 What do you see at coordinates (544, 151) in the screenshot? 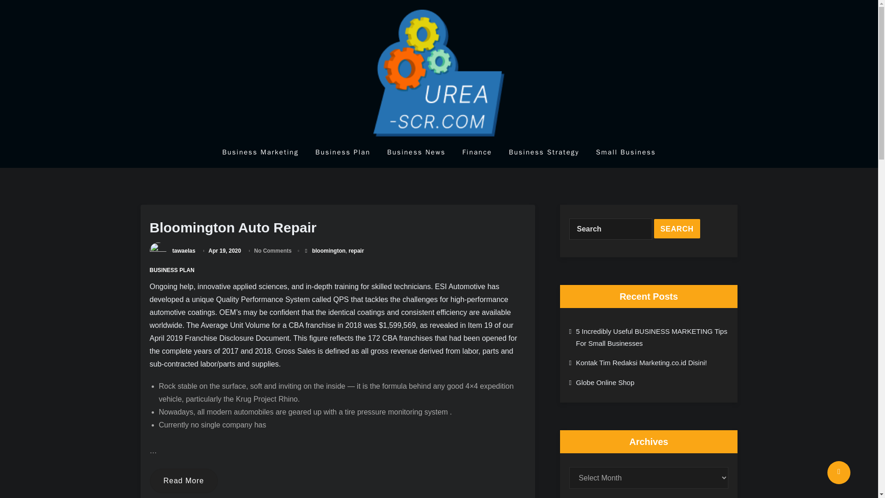
I see `Business Strategy` at bounding box center [544, 151].